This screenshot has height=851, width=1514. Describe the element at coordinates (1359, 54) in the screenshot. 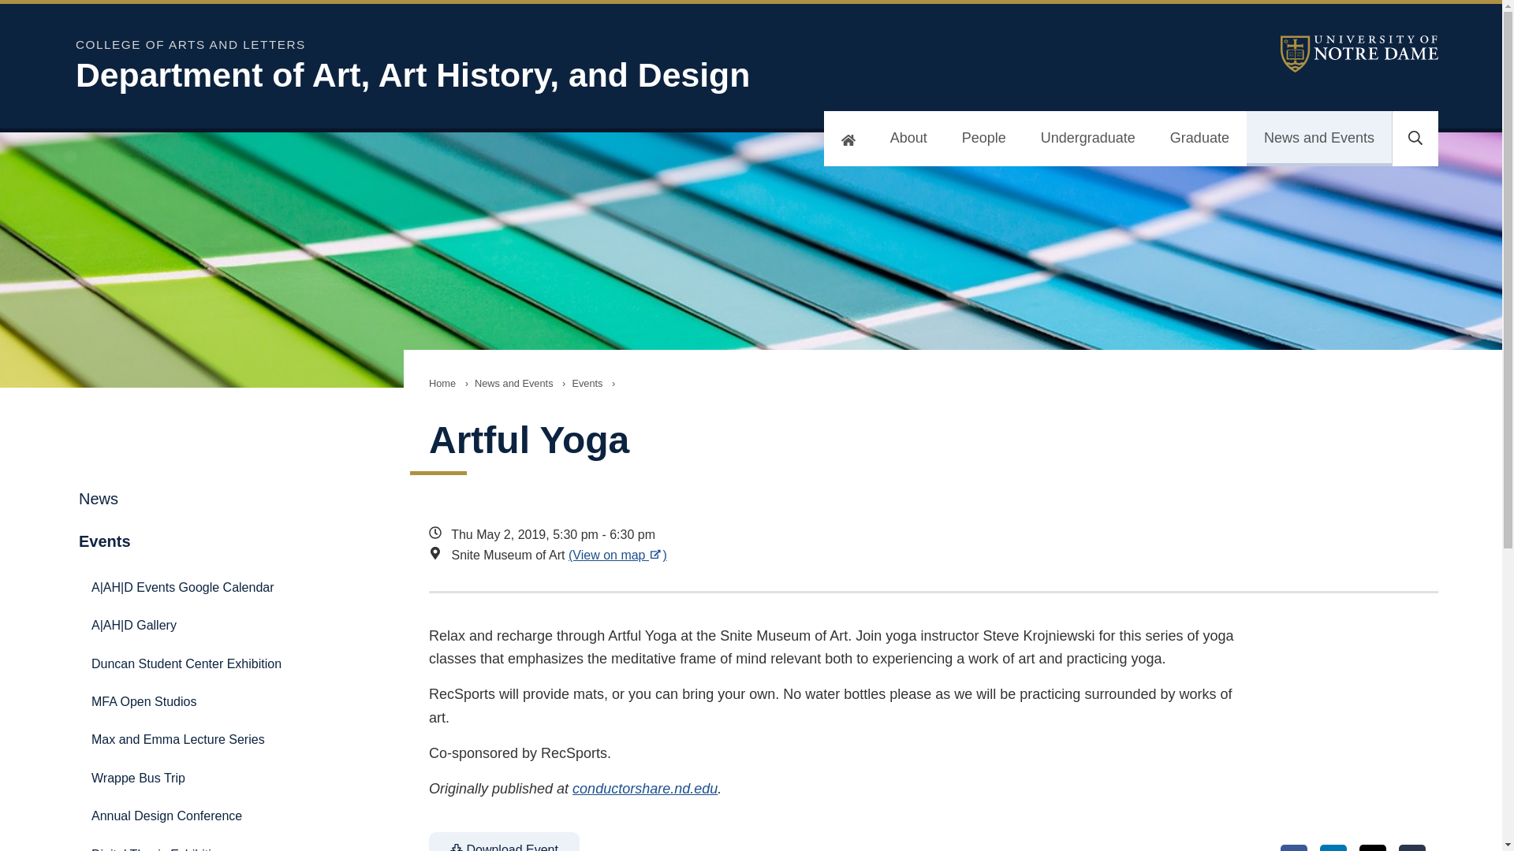

I see `University of Notre Dame` at that location.